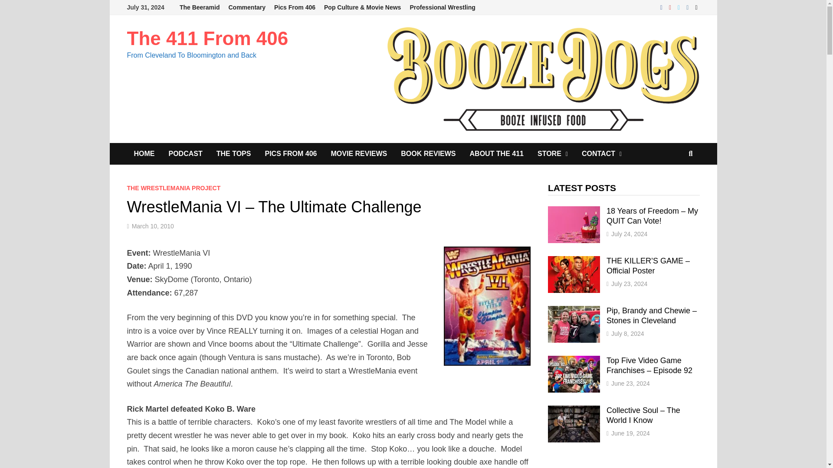 Image resolution: width=833 pixels, height=468 pixels. Describe the element at coordinates (200, 7) in the screenshot. I see `The Beeramid` at that location.